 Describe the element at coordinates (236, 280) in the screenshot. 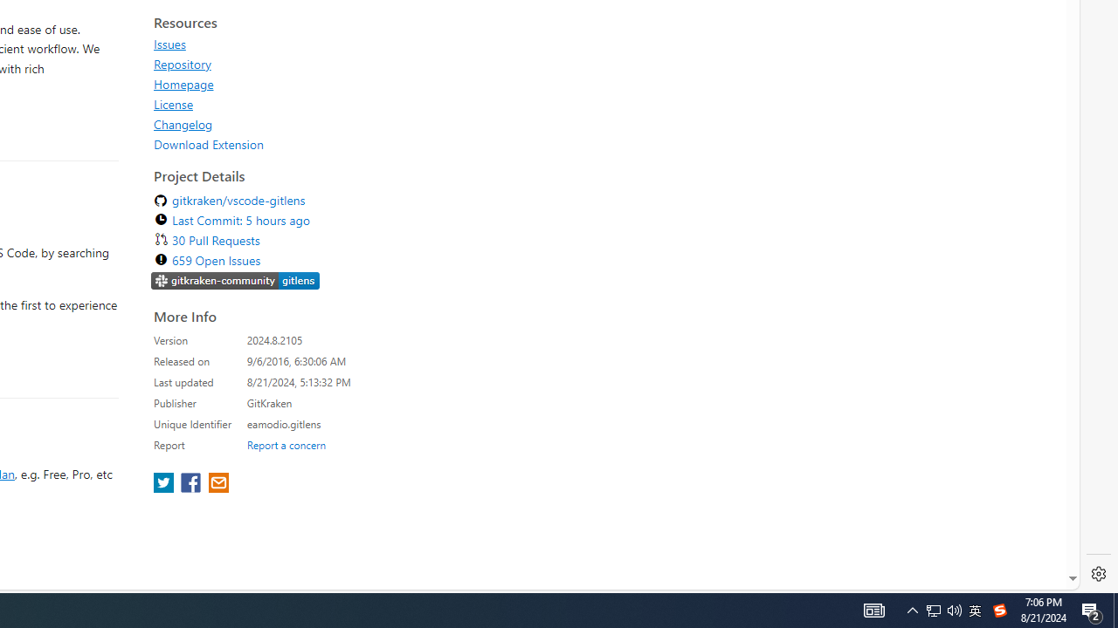

I see `https://slack.gitkraken.com//` at that location.